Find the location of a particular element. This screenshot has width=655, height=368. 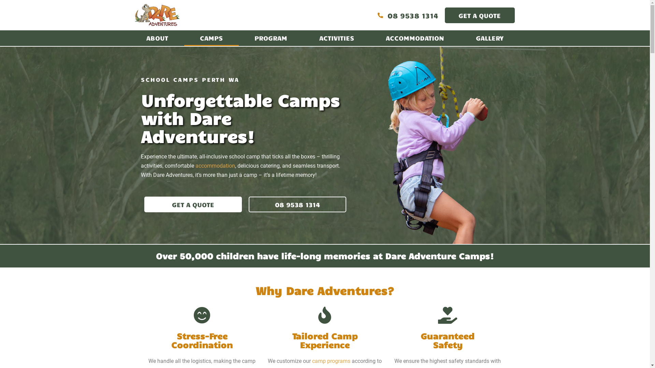

ACCOMMODATION is located at coordinates (415, 38).